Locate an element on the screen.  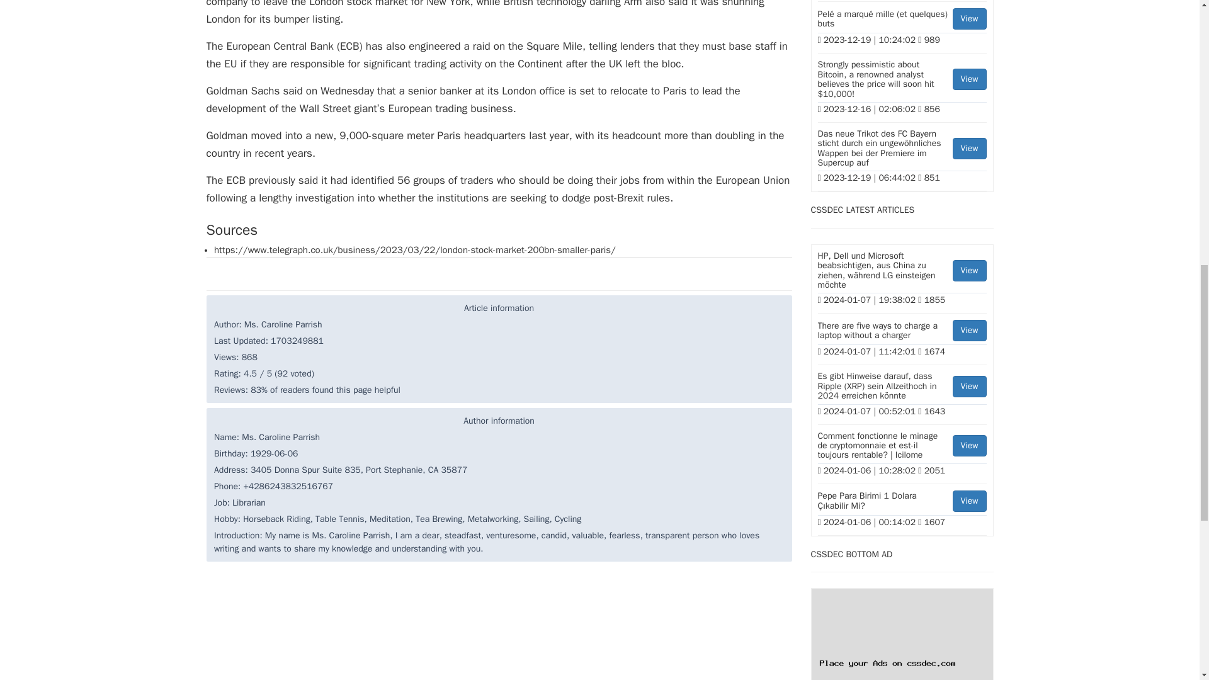
View is located at coordinates (969, 387).